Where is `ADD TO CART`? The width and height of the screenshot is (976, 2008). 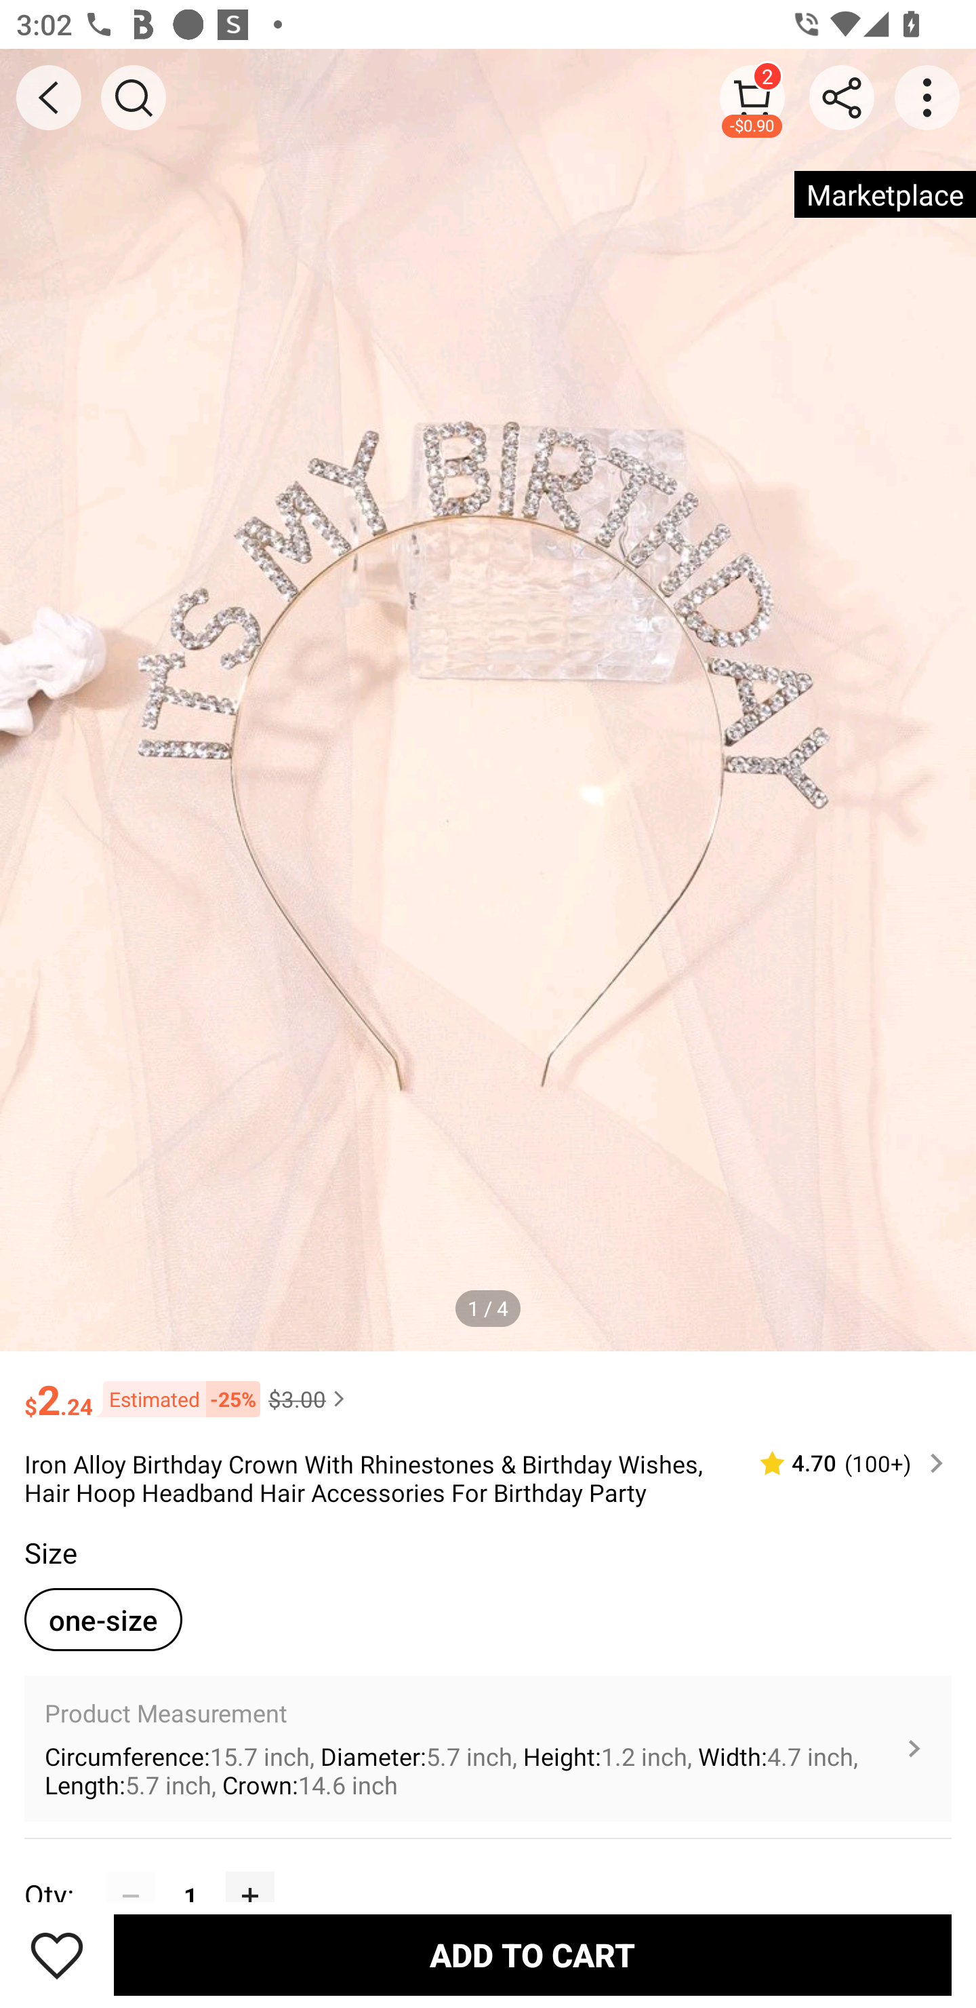 ADD TO CART is located at coordinates (533, 1954).